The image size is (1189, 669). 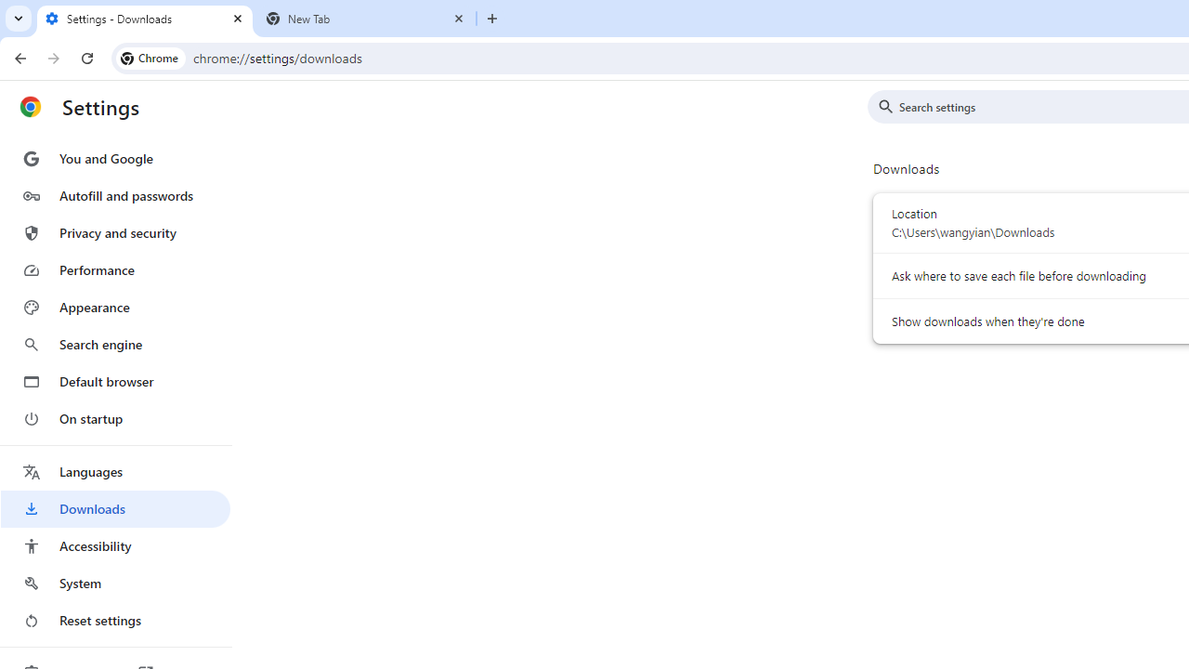 I want to click on Languages, so click(x=115, y=472).